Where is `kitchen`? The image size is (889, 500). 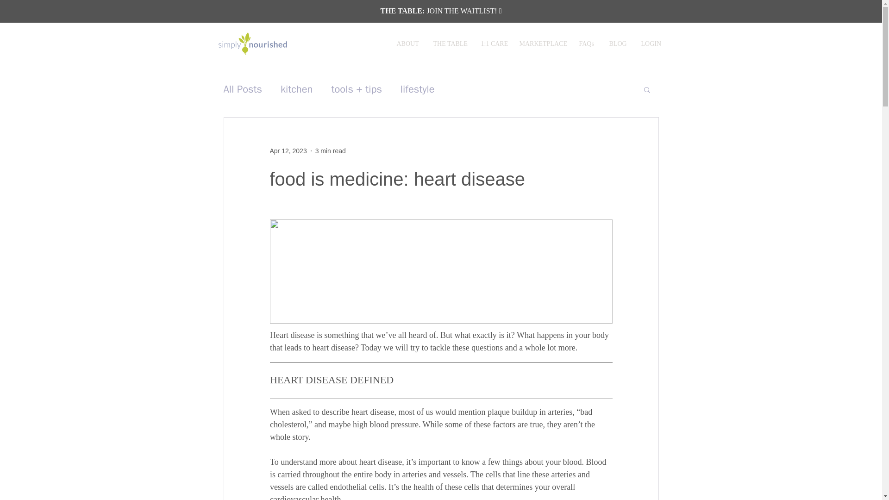
kitchen is located at coordinates (296, 89).